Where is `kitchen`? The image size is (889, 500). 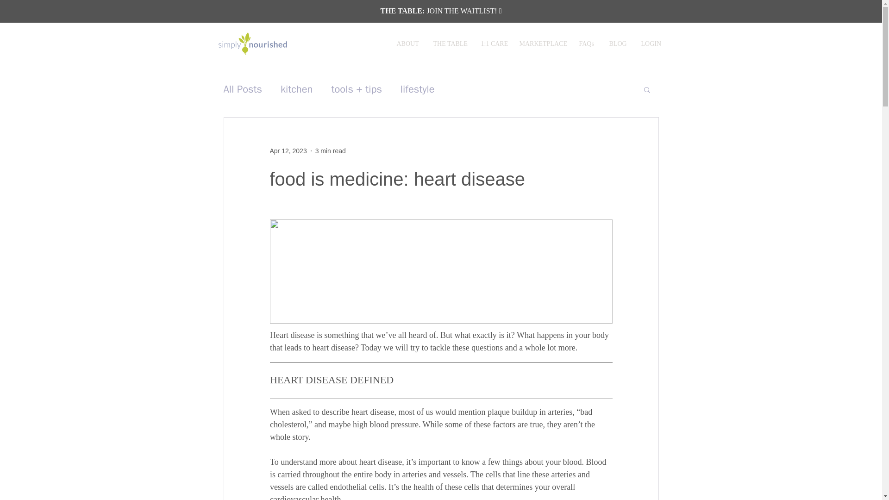
kitchen is located at coordinates (296, 89).